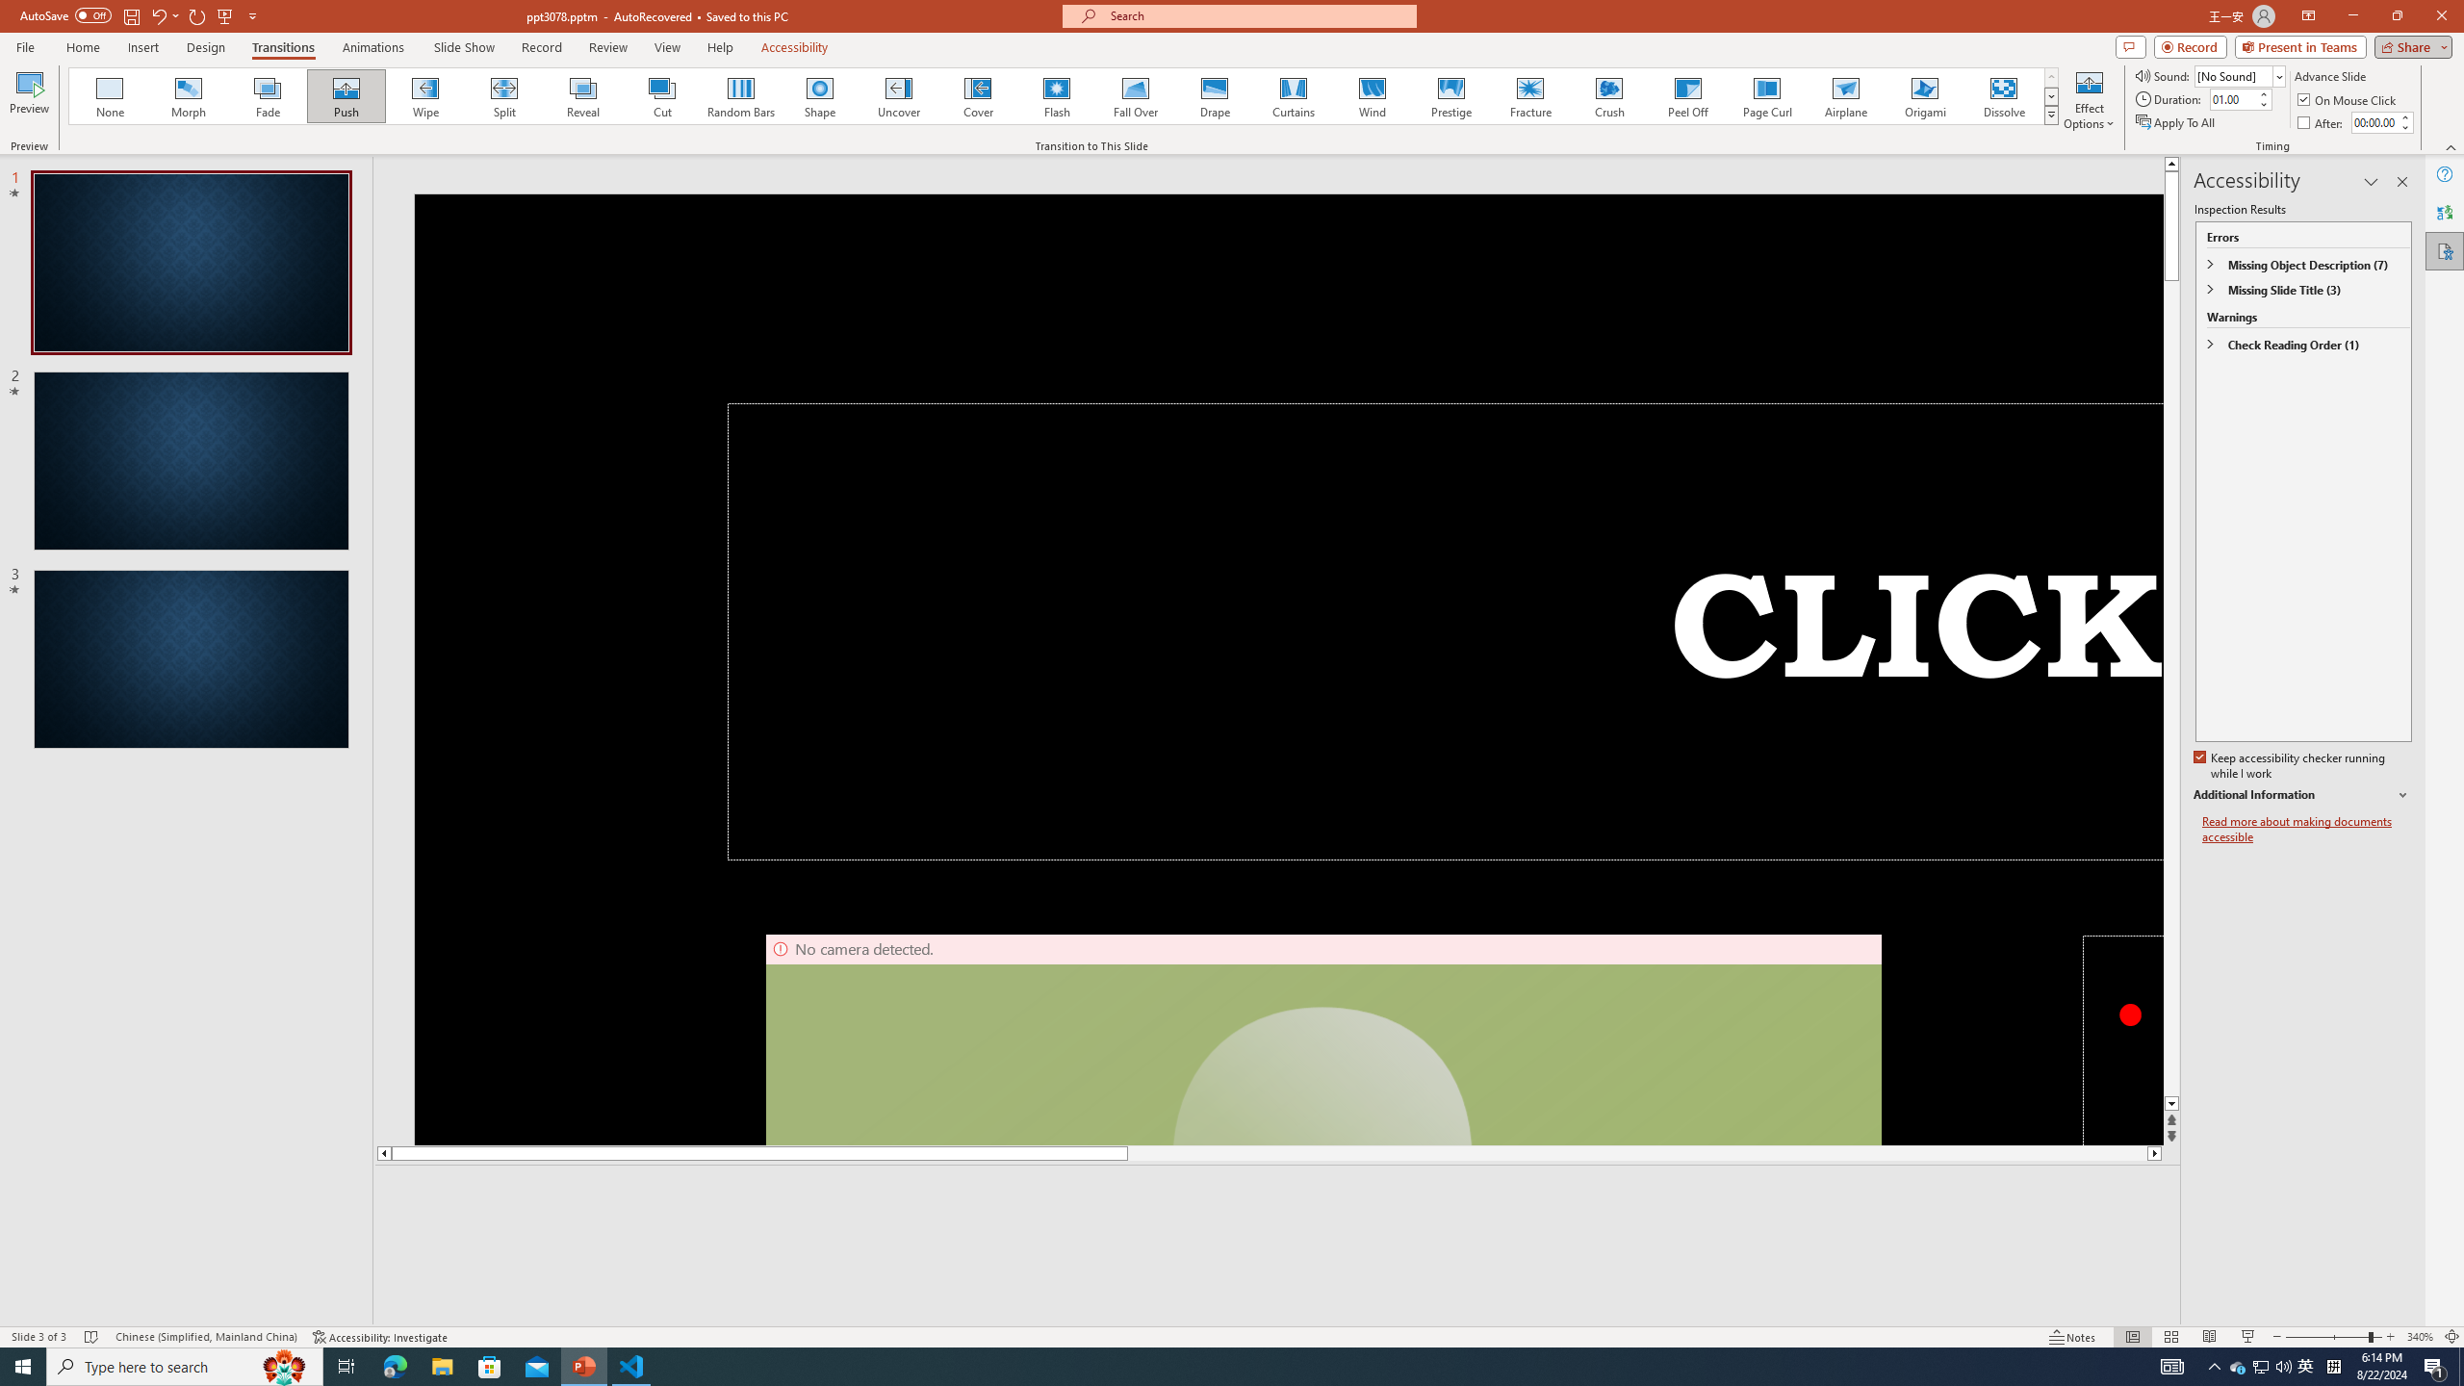  What do you see at coordinates (2322, 123) in the screenshot?
I see `After` at bounding box center [2322, 123].